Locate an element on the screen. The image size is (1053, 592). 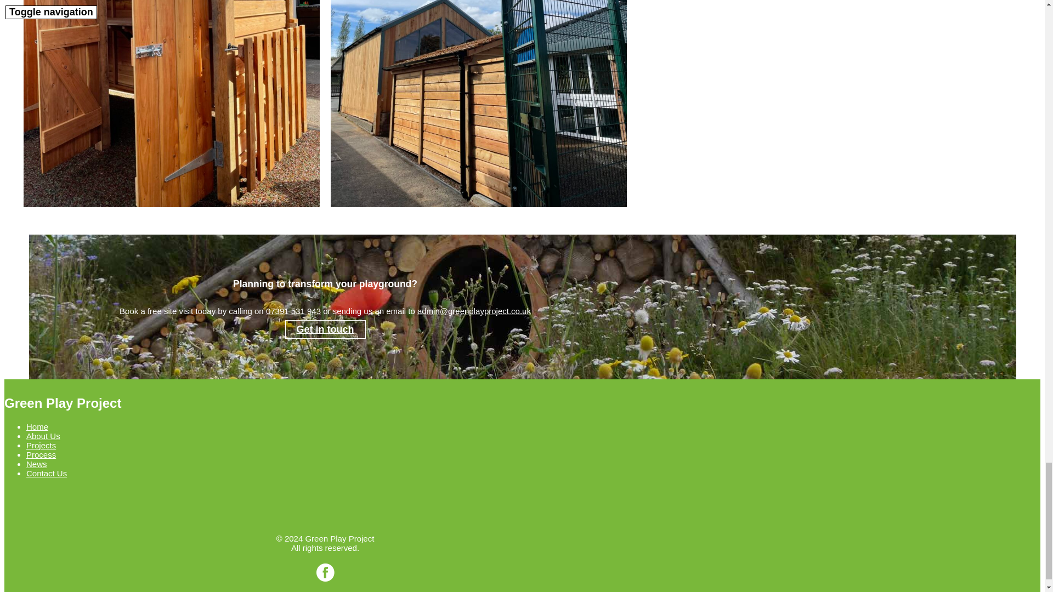
Process is located at coordinates (41, 454).